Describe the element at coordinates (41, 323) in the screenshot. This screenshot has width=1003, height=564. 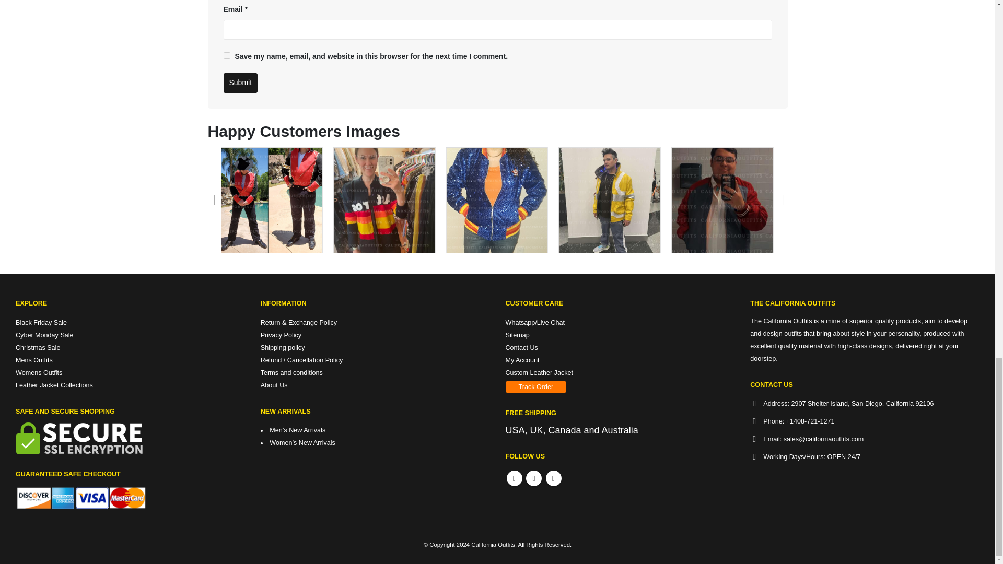
I see `Black Friday Sale` at that location.